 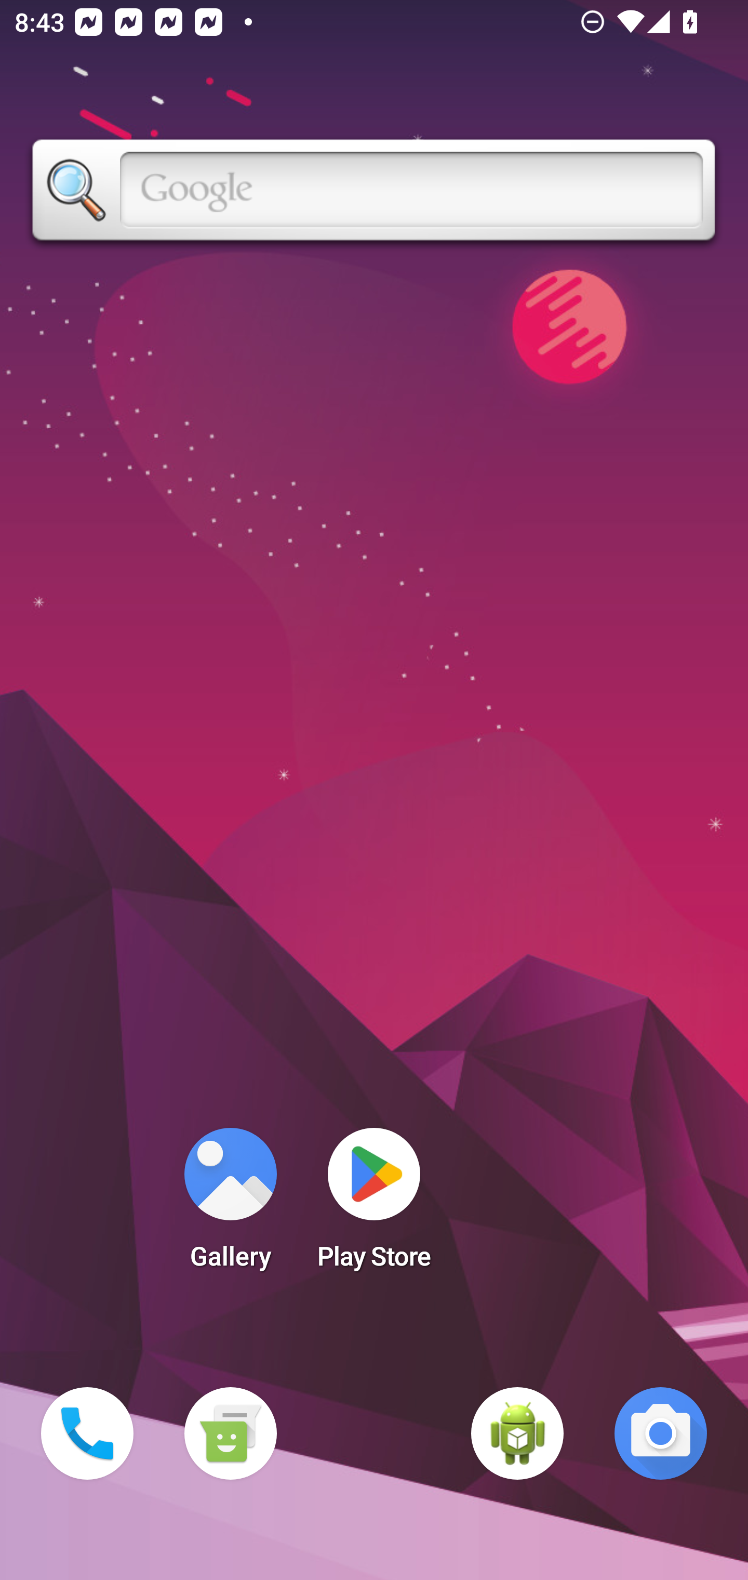 I want to click on Play Store, so click(x=374, y=1205).